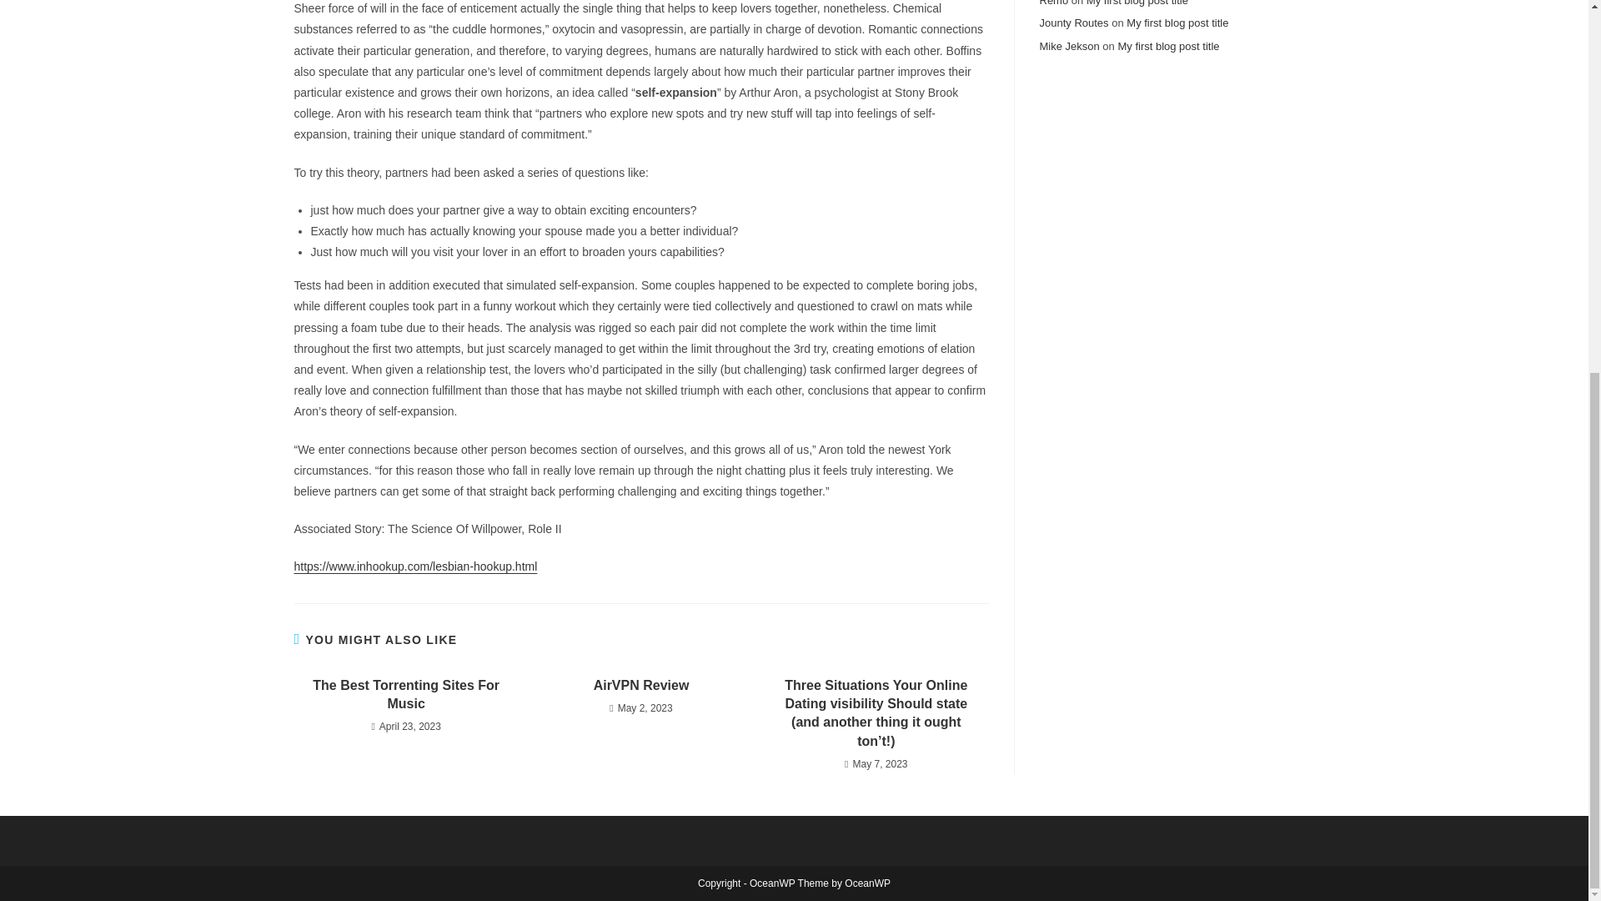  What do you see at coordinates (1053, 3) in the screenshot?
I see `Remo` at bounding box center [1053, 3].